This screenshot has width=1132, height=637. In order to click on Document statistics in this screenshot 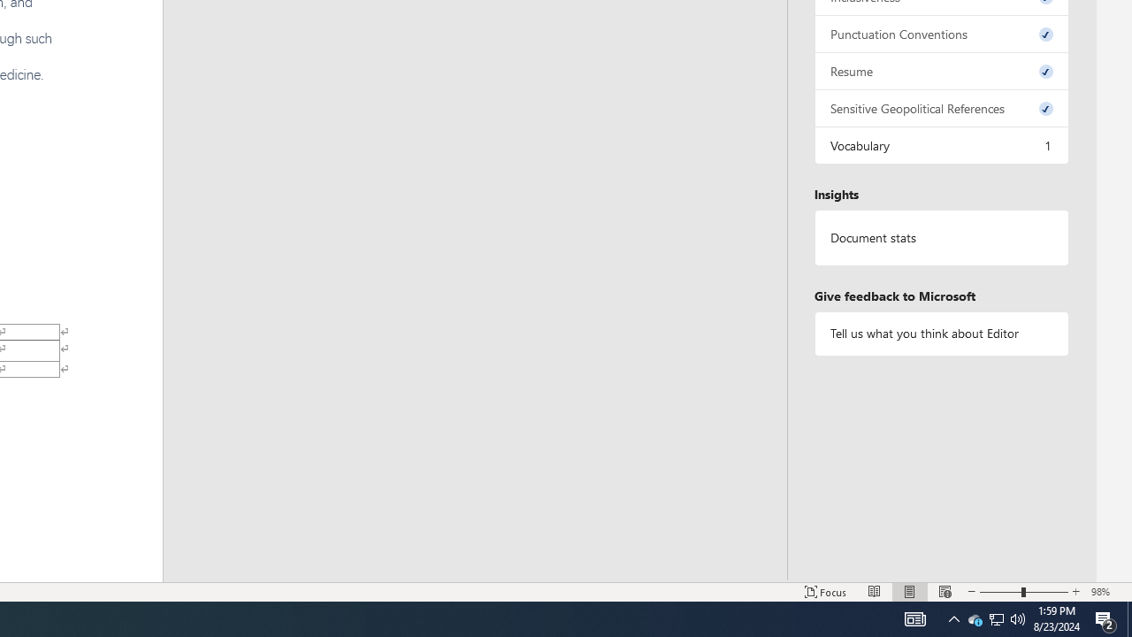, I will do `click(941, 238)`.